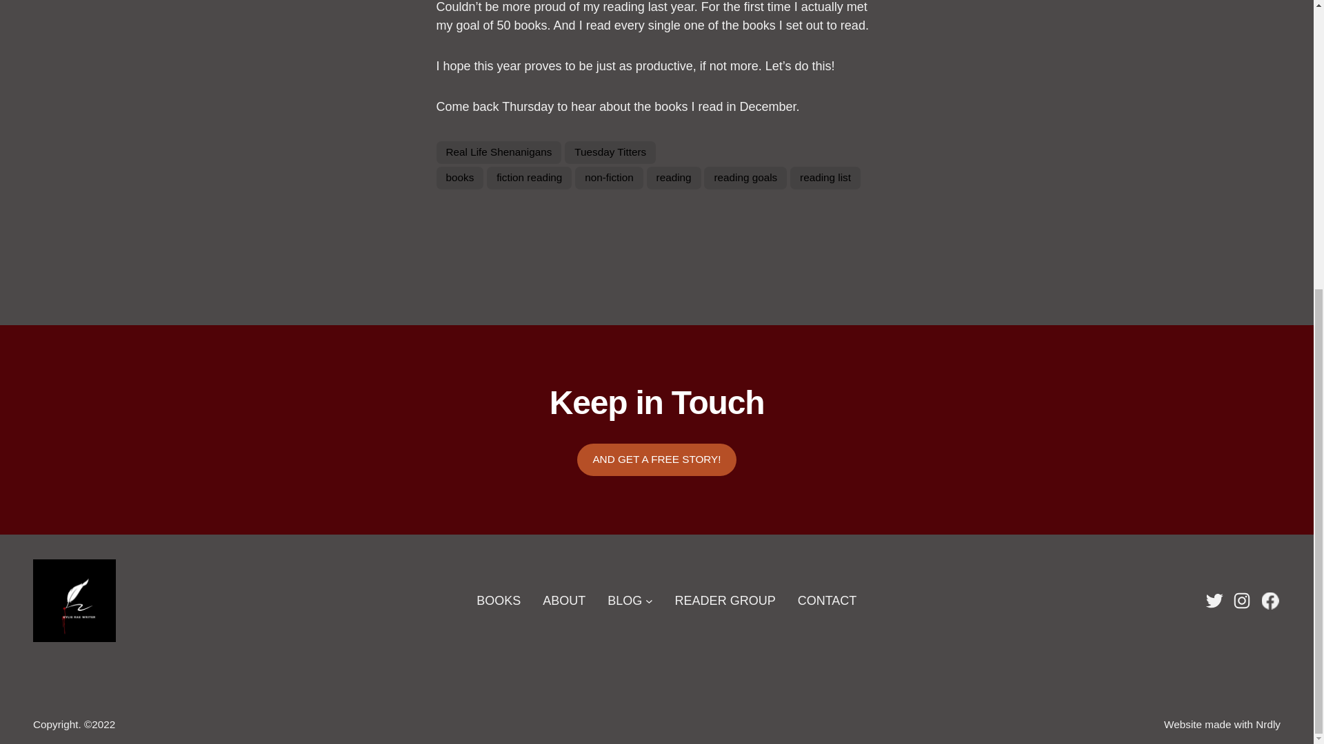 The height and width of the screenshot is (744, 1324). Describe the element at coordinates (609, 178) in the screenshot. I see `non-fiction` at that location.